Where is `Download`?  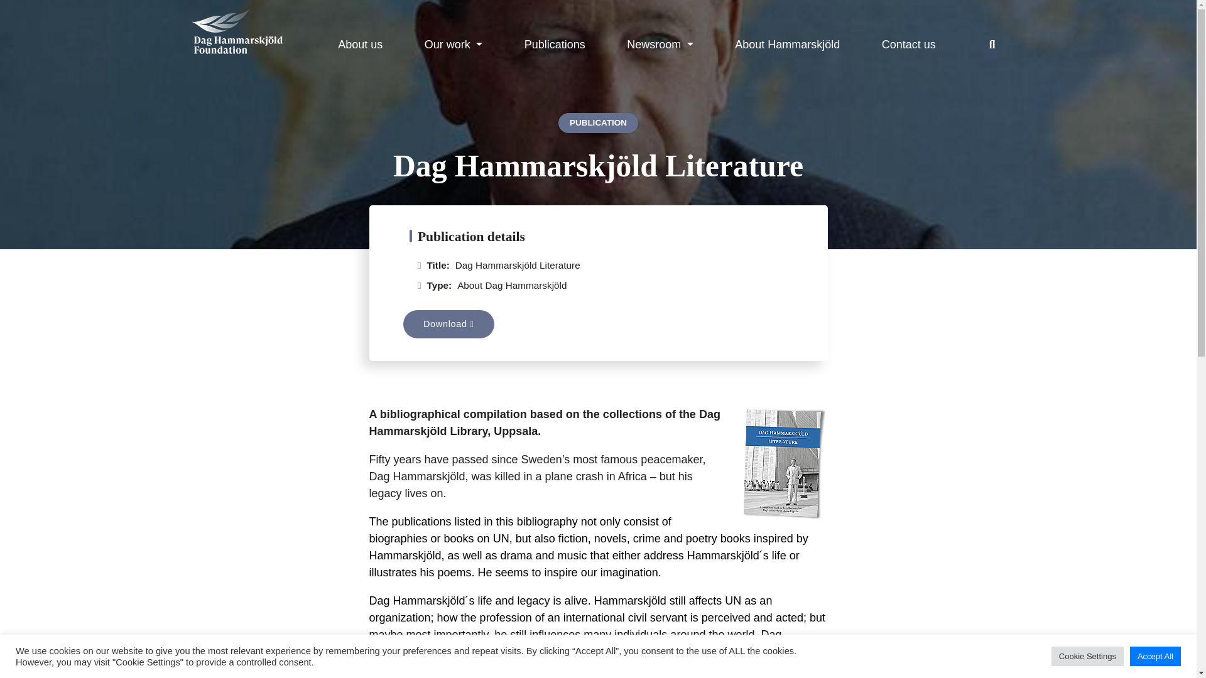 Download is located at coordinates (448, 323).